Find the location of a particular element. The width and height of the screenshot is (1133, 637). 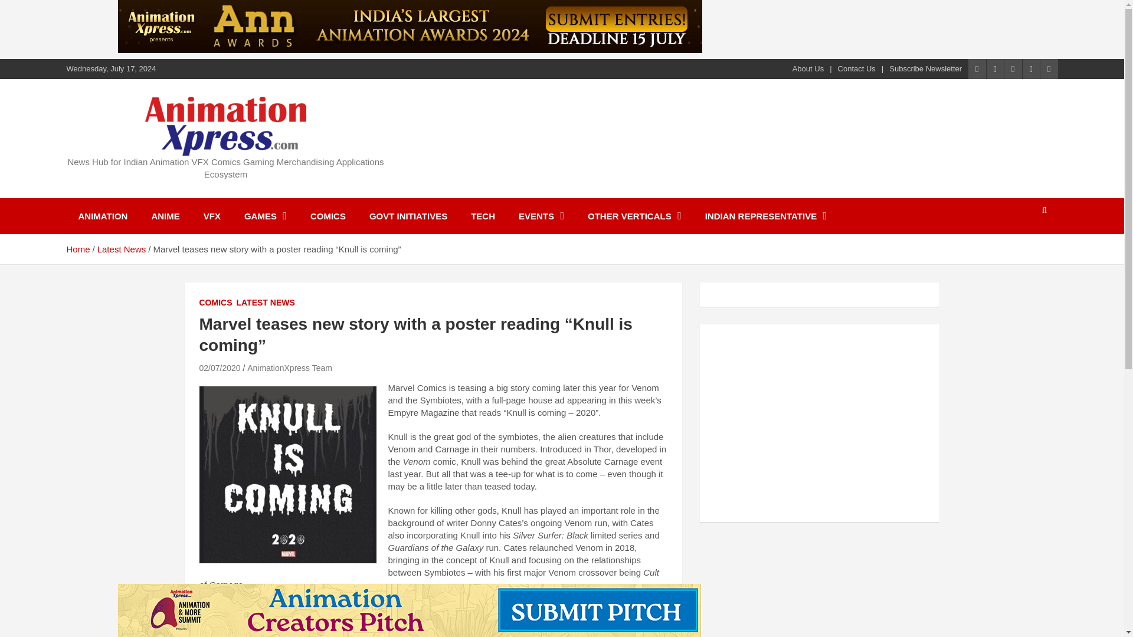

EVENTS is located at coordinates (541, 216).